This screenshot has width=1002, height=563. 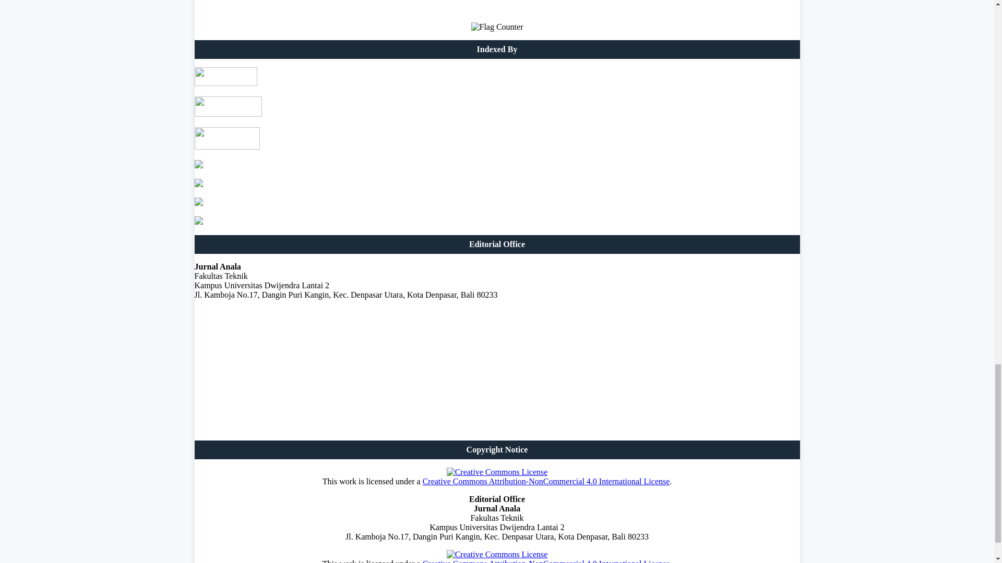 I want to click on BASE Search, so click(x=198, y=165).